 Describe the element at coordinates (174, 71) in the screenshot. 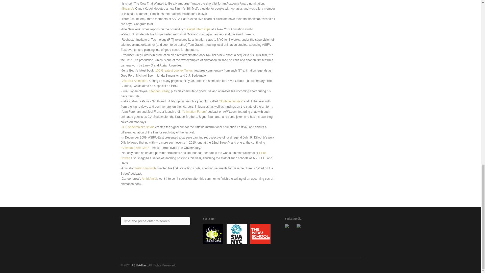

I see `100 Greatest Looney Tunes` at that location.